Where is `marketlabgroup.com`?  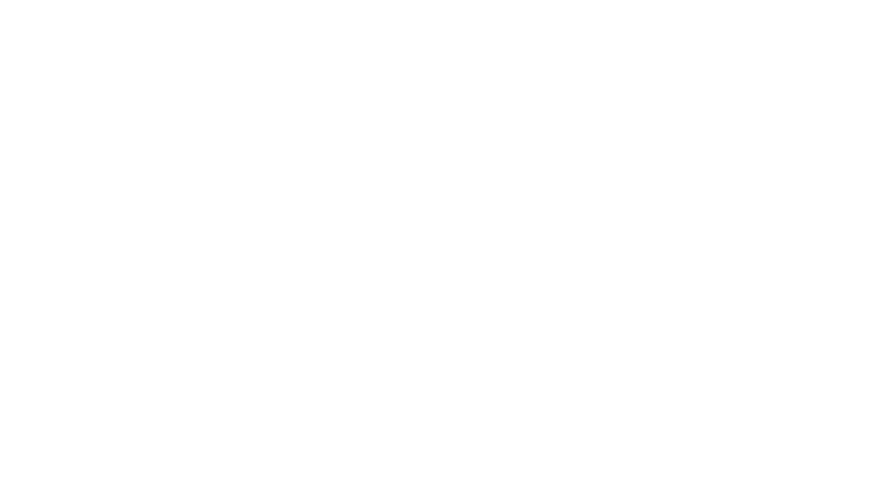
marketlabgroup.com is located at coordinates (665, 204).